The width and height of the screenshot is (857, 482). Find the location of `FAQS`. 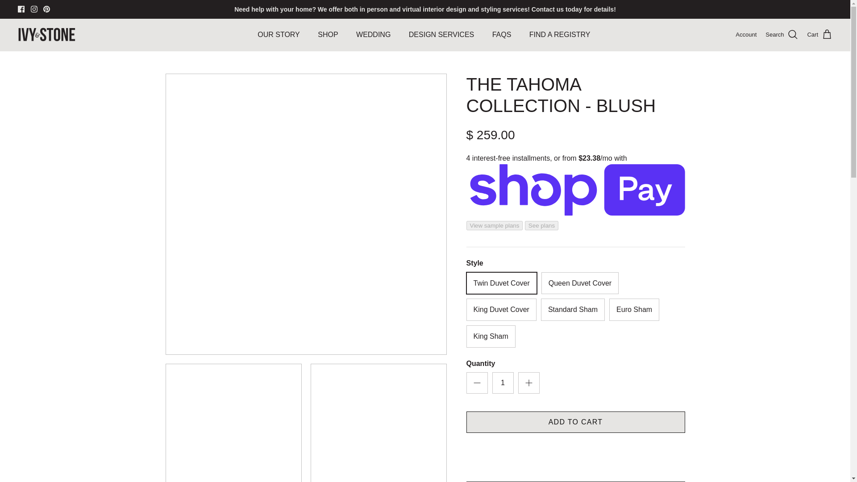

FAQS is located at coordinates (502, 35).